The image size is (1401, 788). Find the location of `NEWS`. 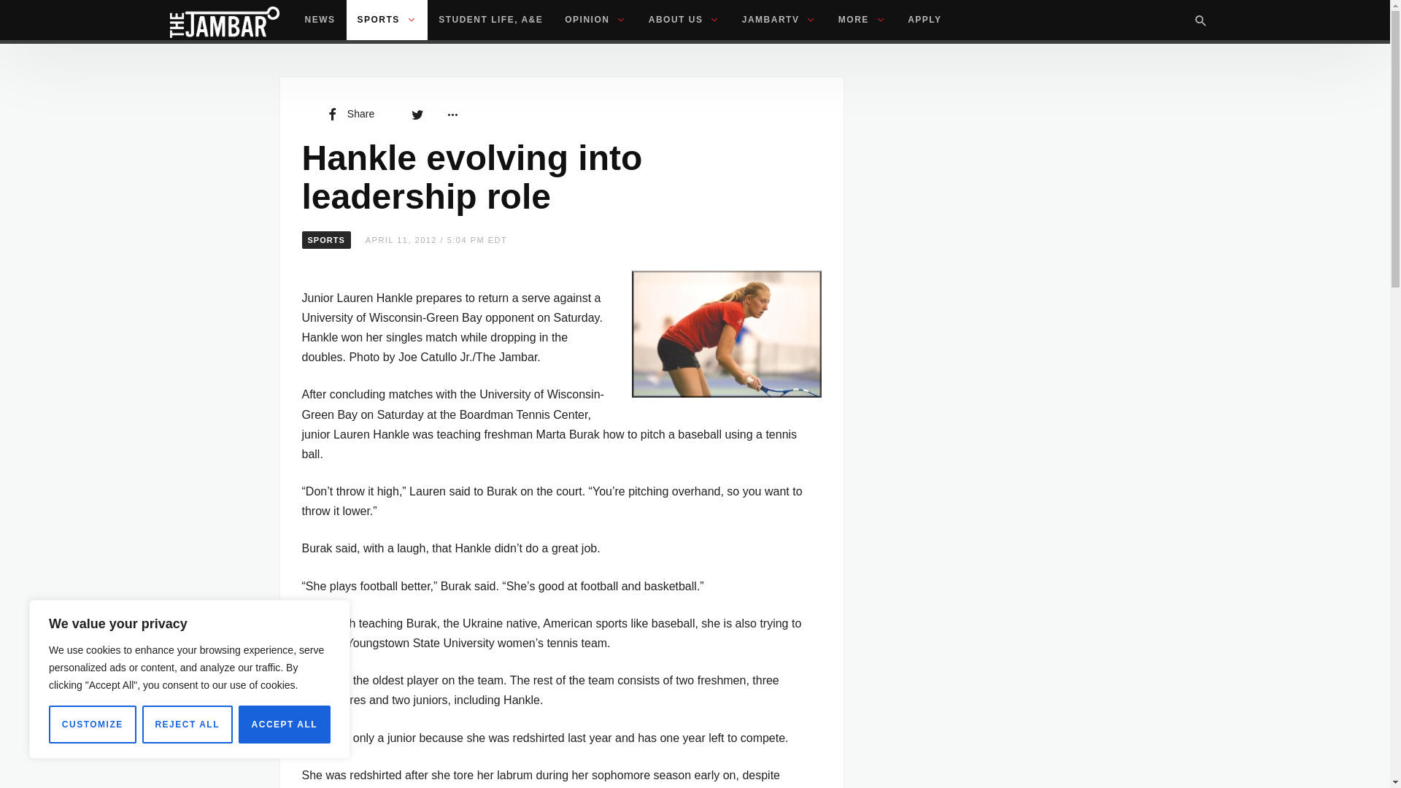

NEWS is located at coordinates (320, 20).